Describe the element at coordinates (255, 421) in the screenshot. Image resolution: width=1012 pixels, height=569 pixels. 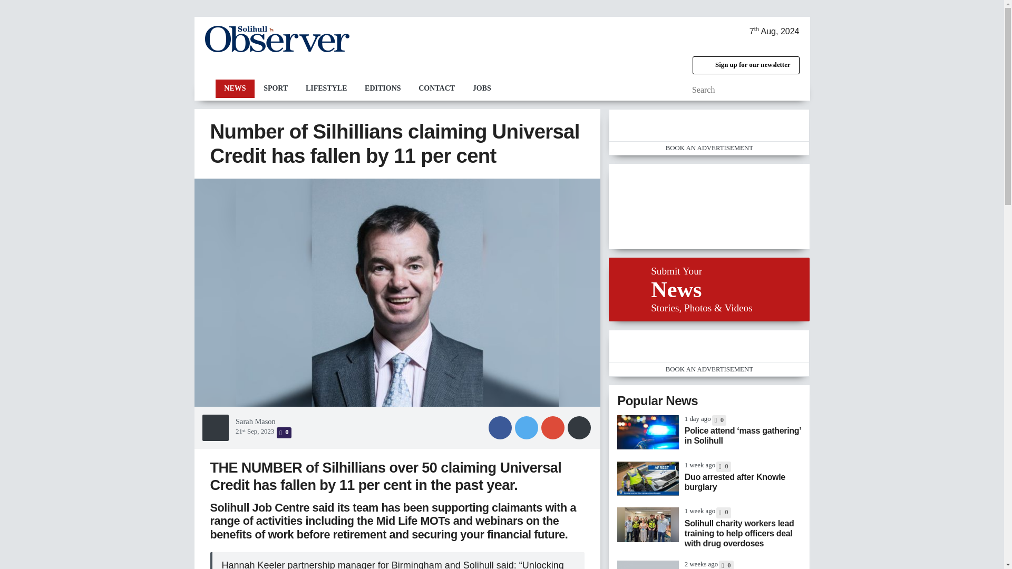
I see `Sarah Mason` at that location.